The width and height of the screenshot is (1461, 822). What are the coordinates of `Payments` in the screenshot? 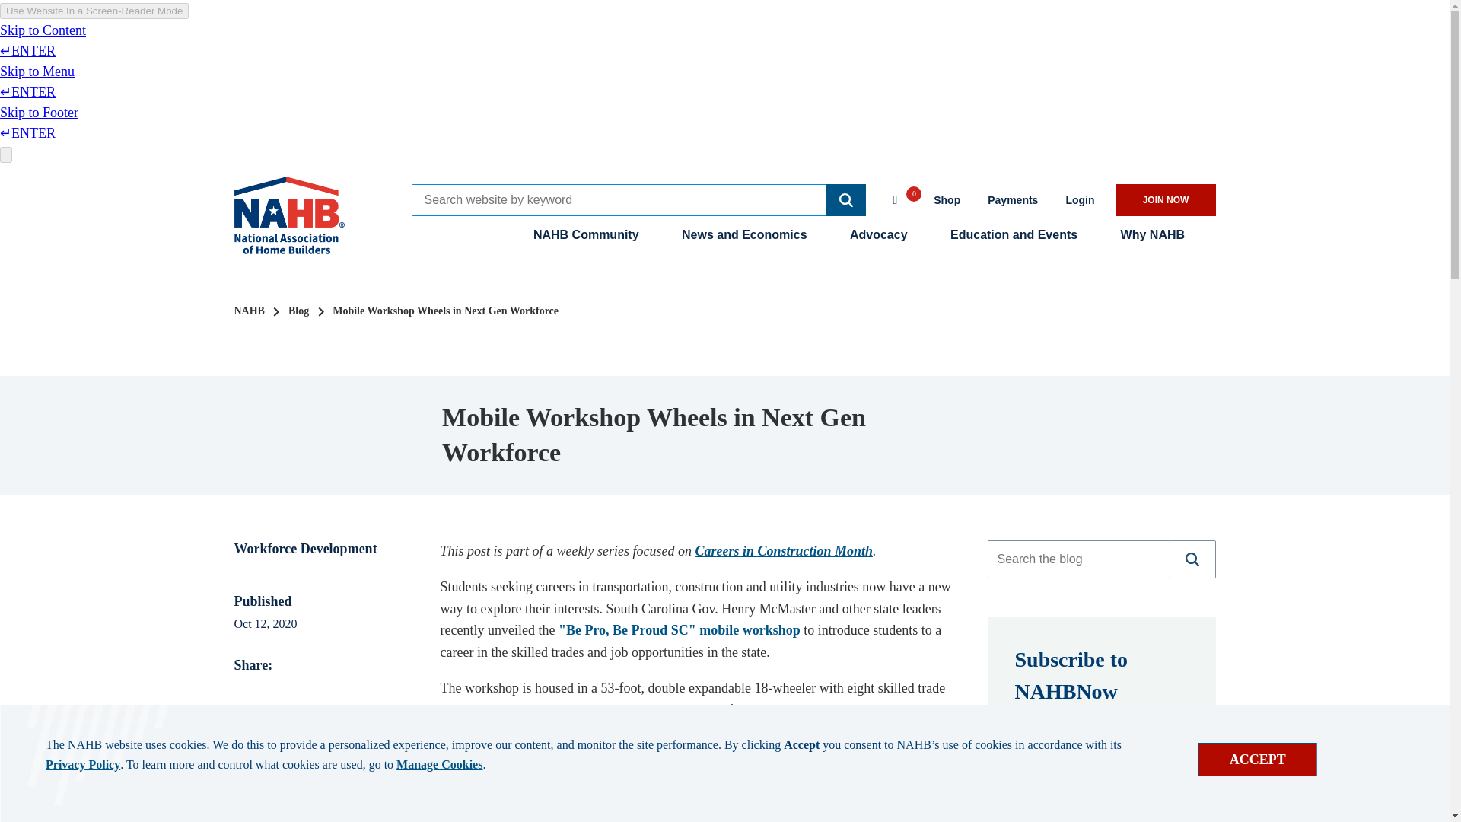 It's located at (1013, 199).